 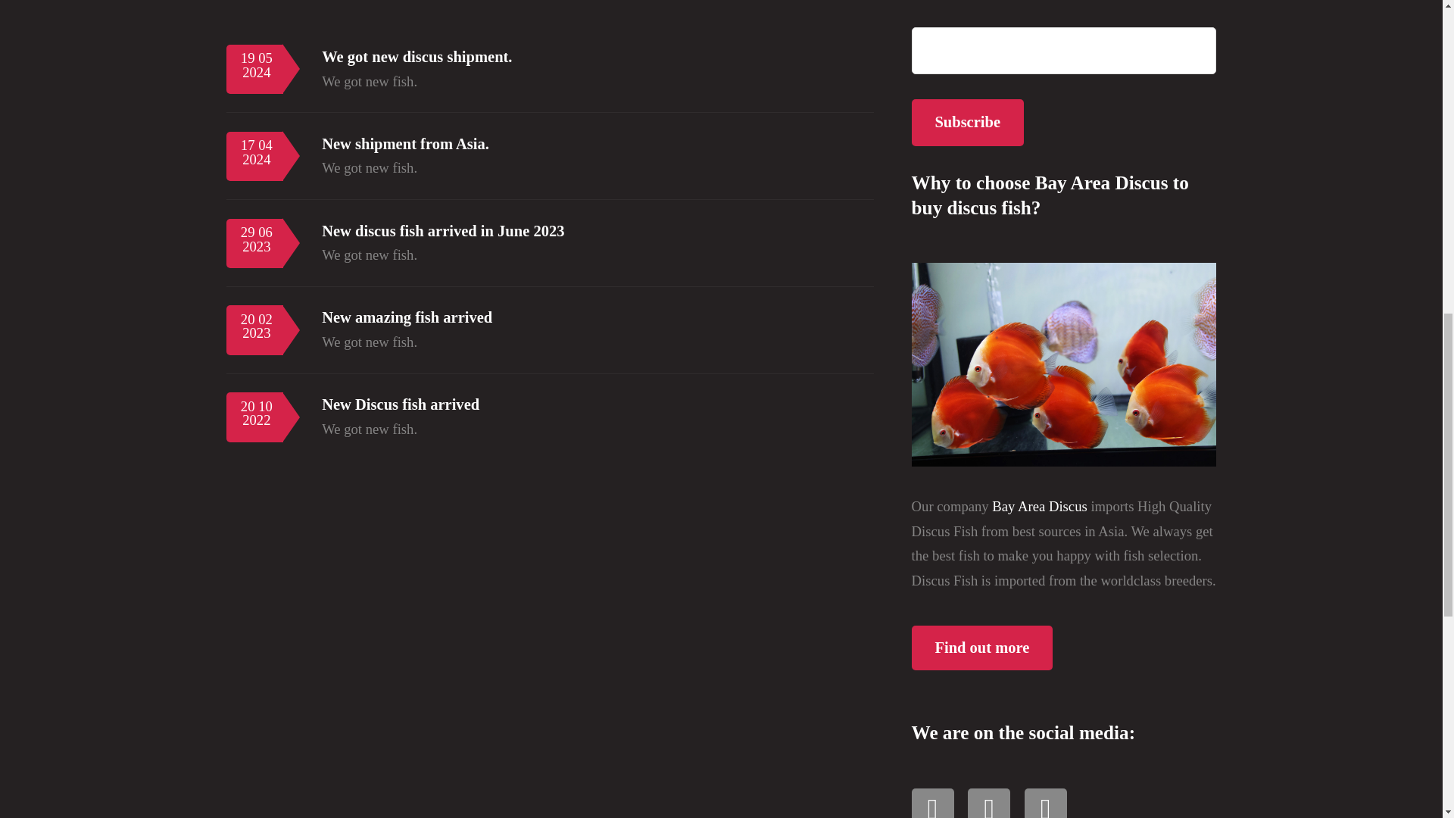 I want to click on New shipment from Asia., so click(x=404, y=144).